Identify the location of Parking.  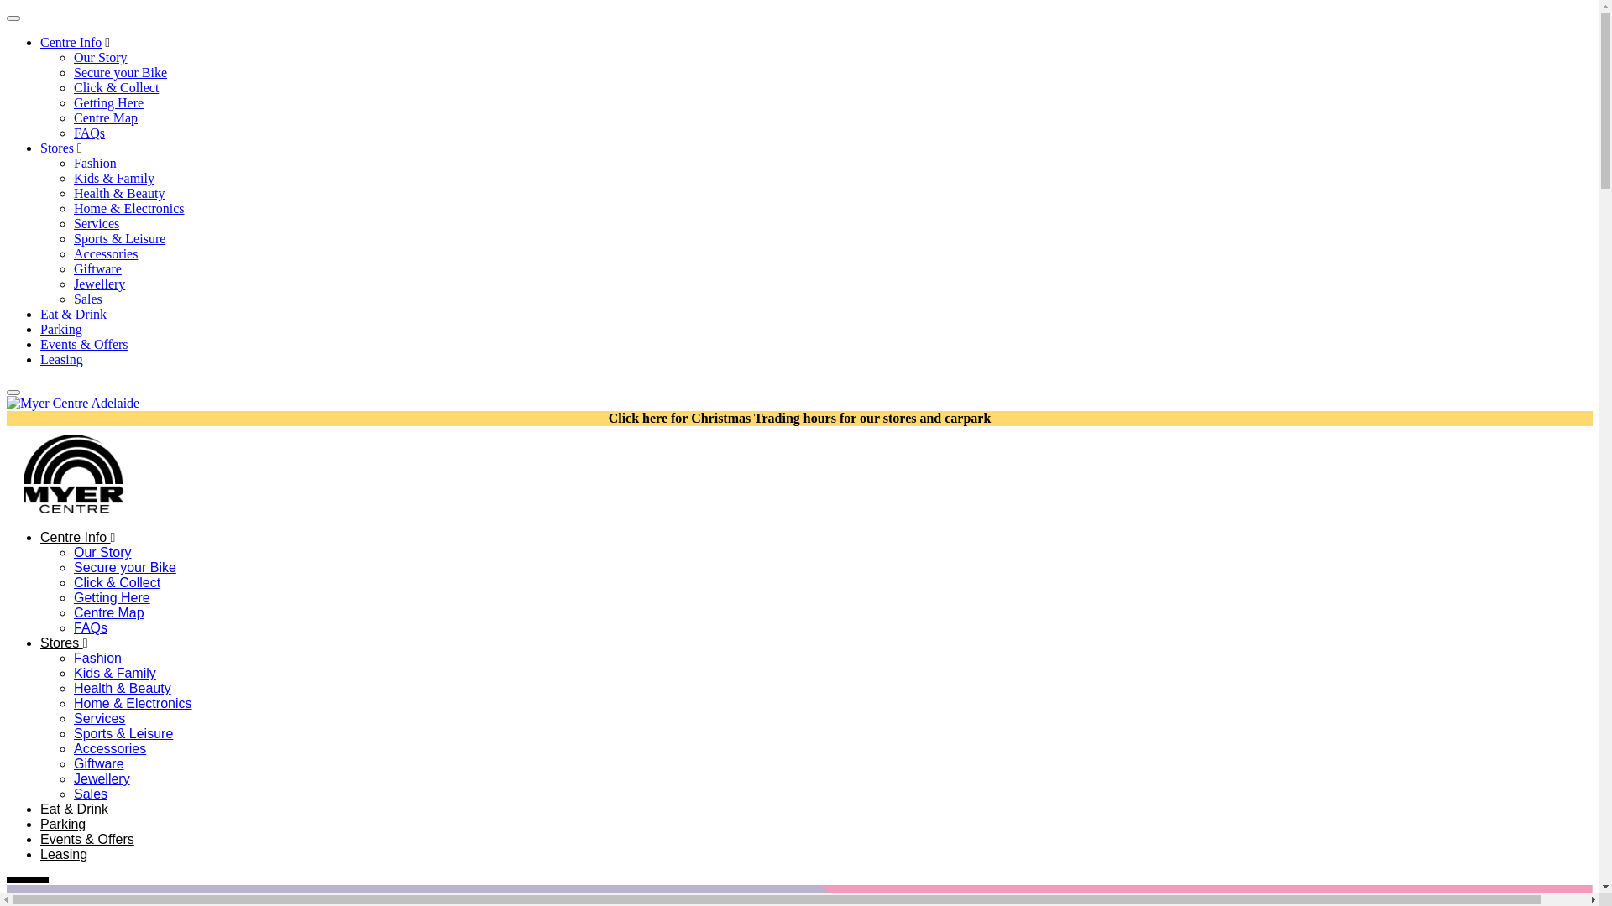
(63, 824).